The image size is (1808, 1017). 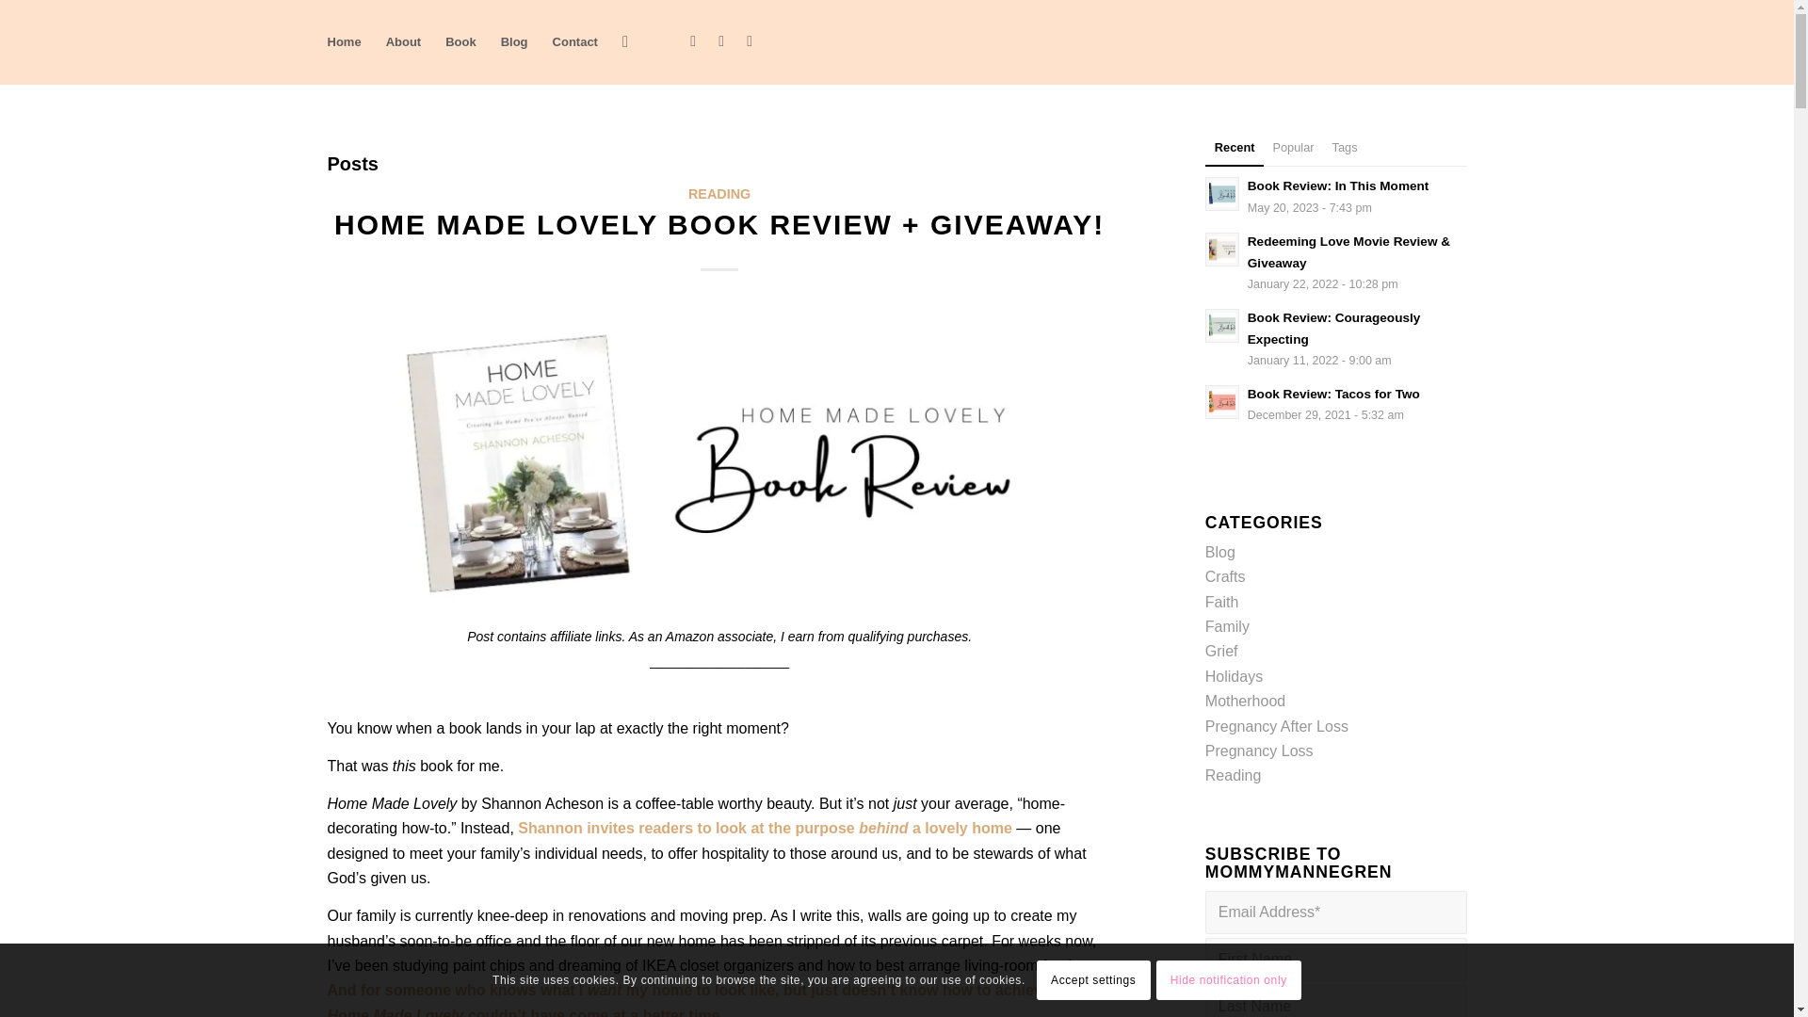 I want to click on Instagram, so click(x=721, y=41).